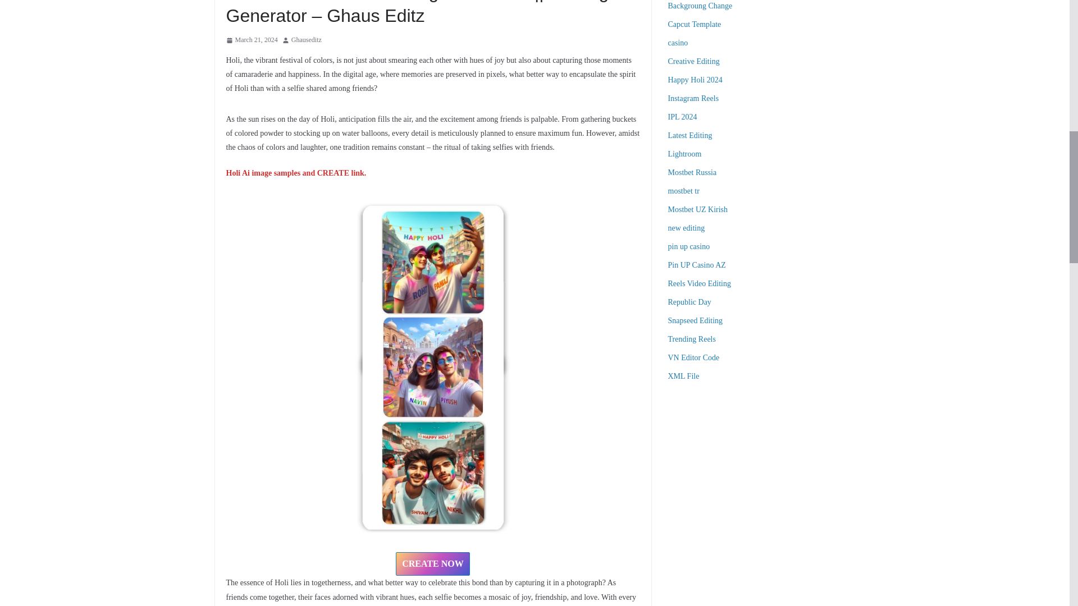  What do you see at coordinates (251, 40) in the screenshot?
I see `March 21, 2024` at bounding box center [251, 40].